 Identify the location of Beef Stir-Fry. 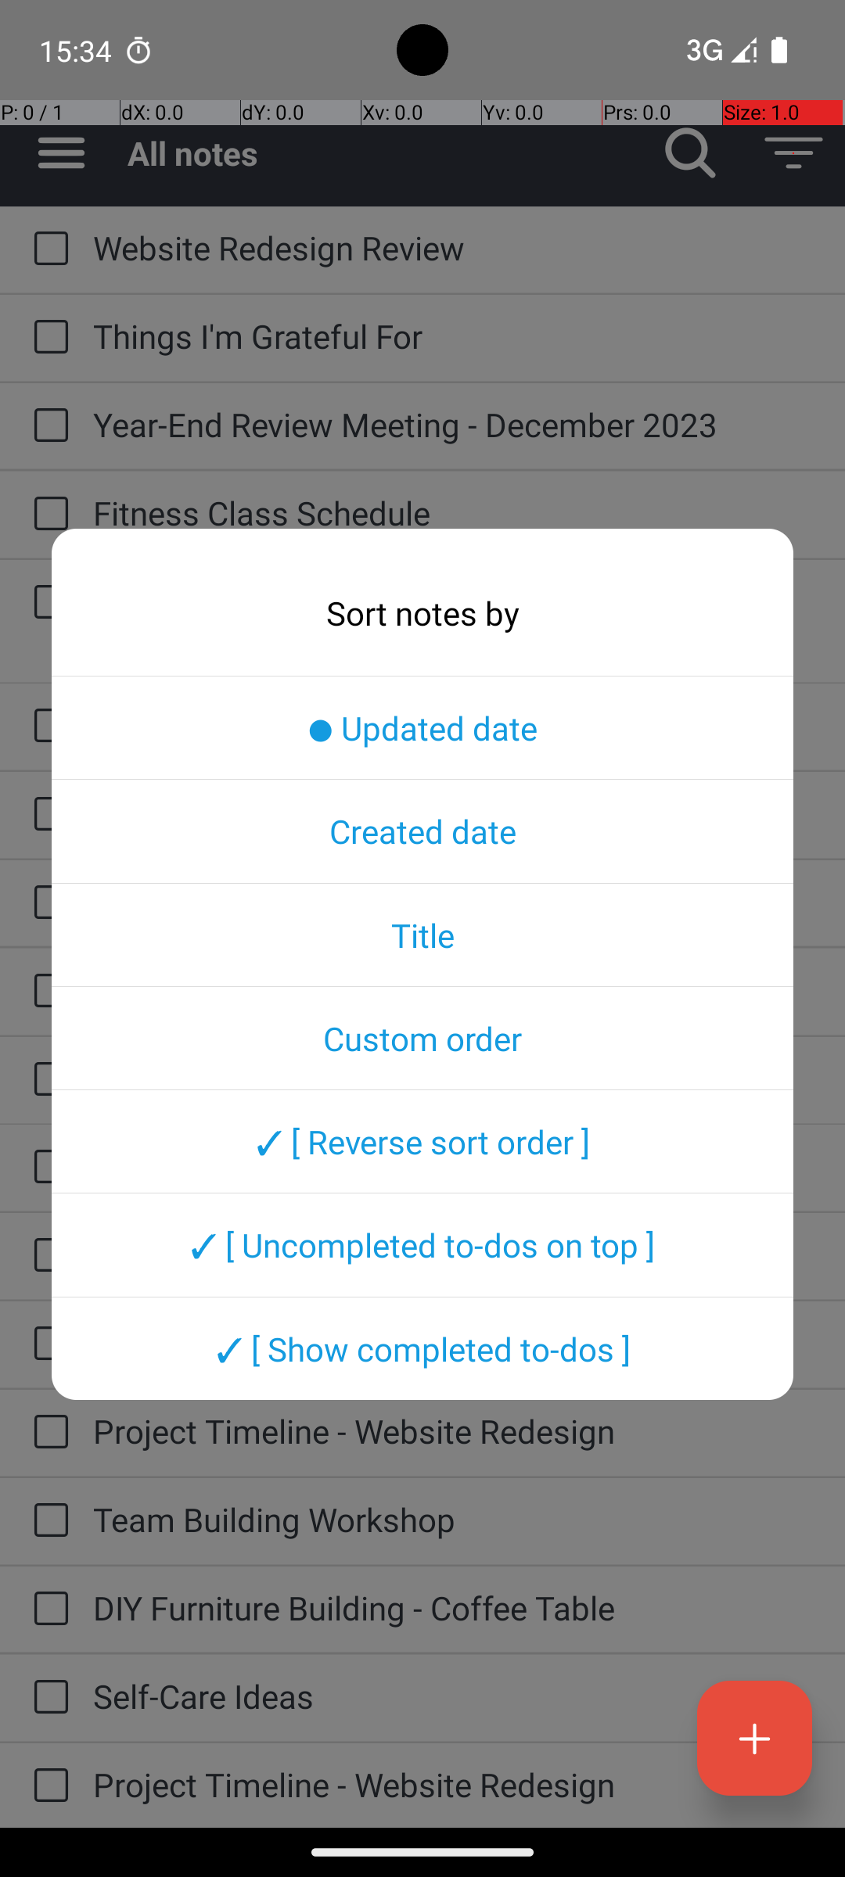
(454, 901).